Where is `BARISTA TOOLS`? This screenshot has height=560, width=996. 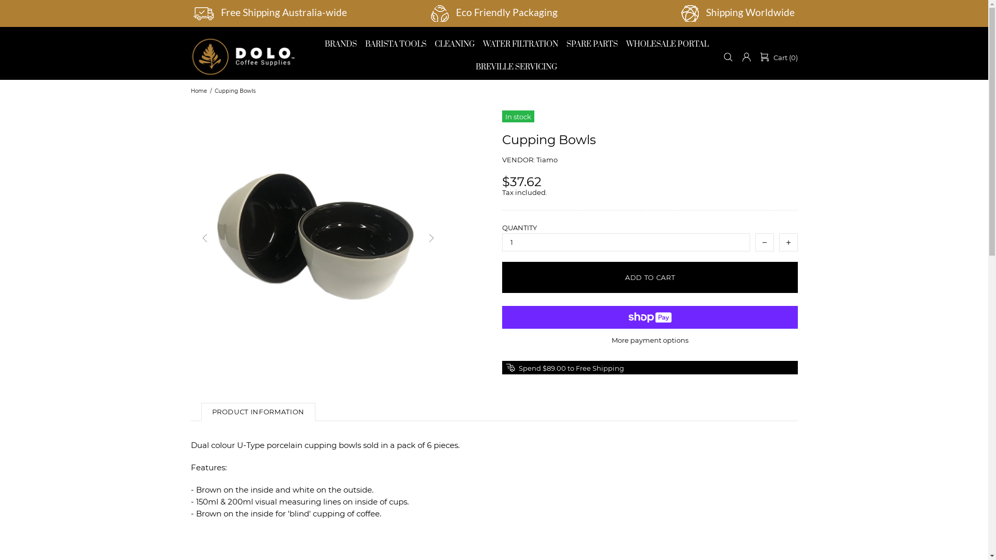 BARISTA TOOLS is located at coordinates (396, 44).